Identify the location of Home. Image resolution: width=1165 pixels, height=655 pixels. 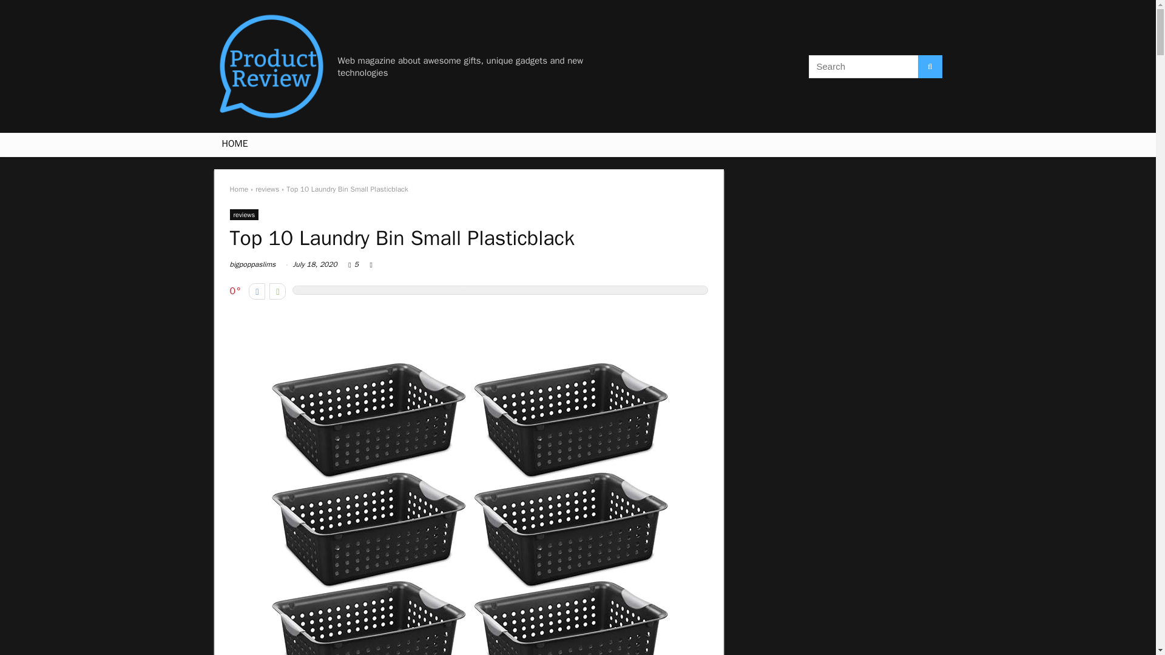
(238, 189).